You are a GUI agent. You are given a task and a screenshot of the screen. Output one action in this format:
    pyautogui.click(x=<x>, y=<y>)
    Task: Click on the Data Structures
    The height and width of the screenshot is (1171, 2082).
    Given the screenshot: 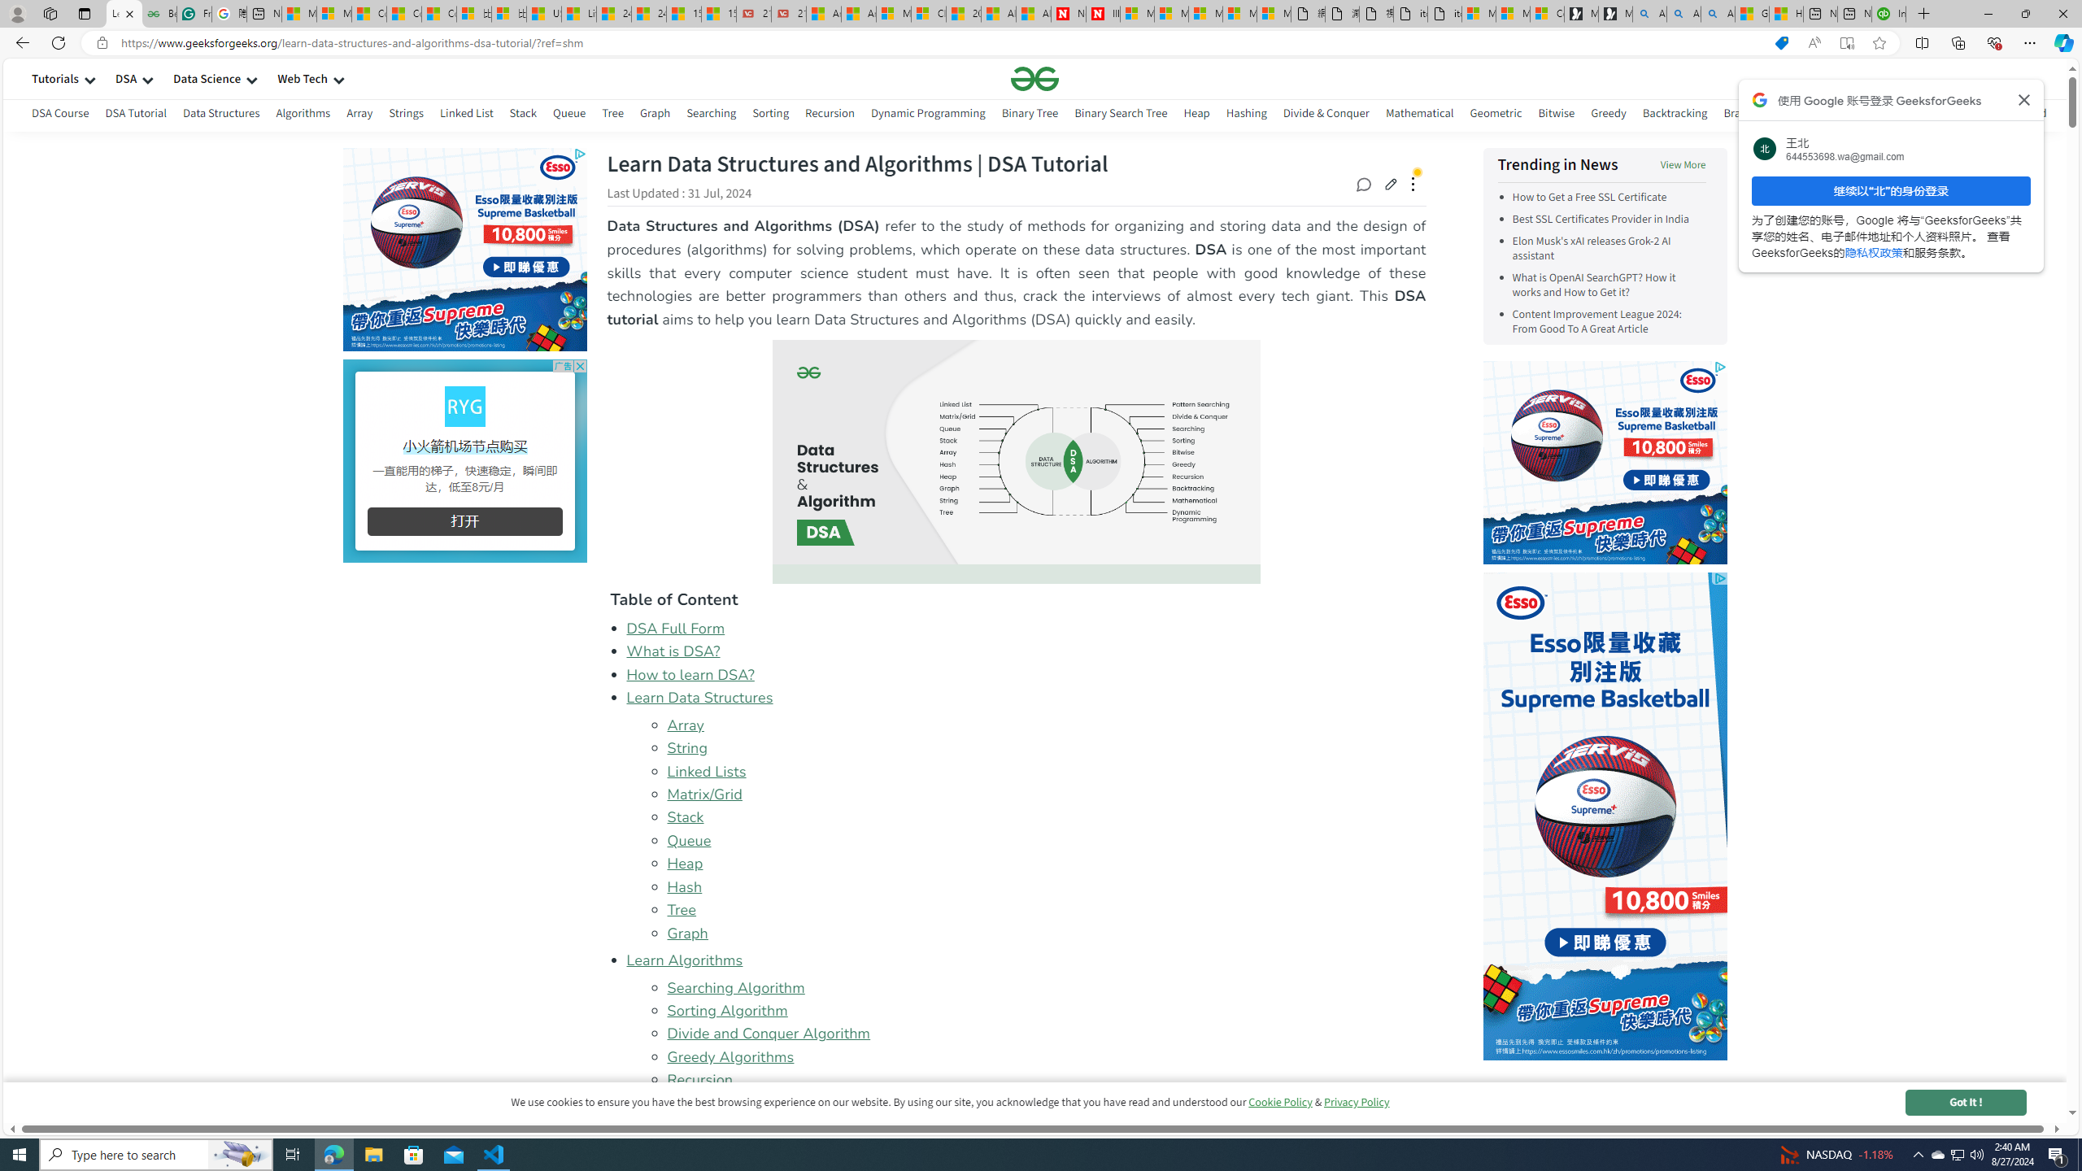 What is the action you would take?
    pyautogui.click(x=221, y=115)
    